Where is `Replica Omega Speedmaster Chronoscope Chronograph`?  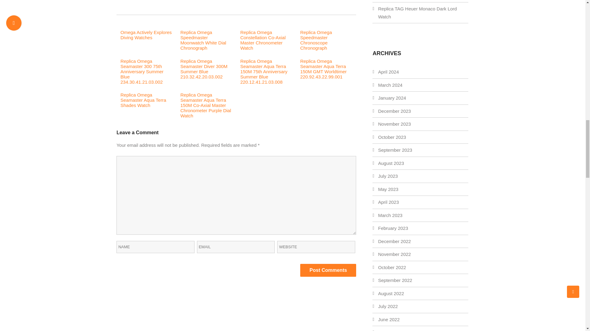 Replica Omega Speedmaster Chronoscope Chronograph is located at coordinates (316, 40).